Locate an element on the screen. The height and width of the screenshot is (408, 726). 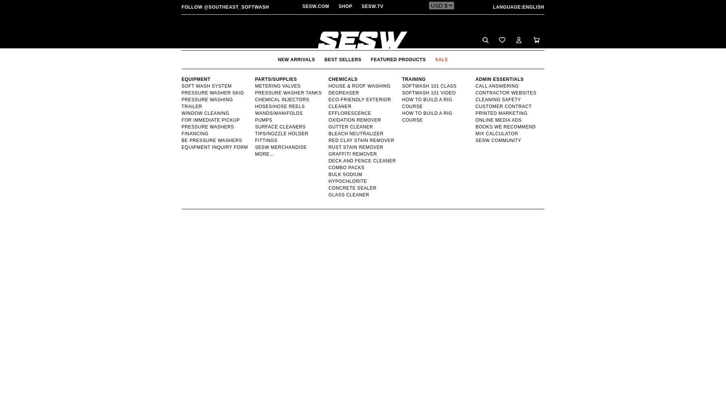
LANGUAGE:ENGLISH is located at coordinates (507, 7).